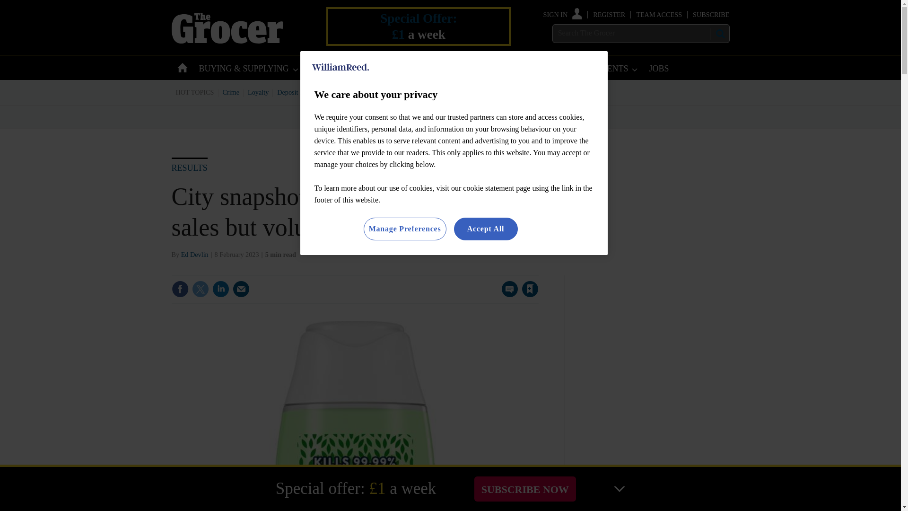  What do you see at coordinates (710, 14) in the screenshot?
I see `SUBSCRIBE` at bounding box center [710, 14].